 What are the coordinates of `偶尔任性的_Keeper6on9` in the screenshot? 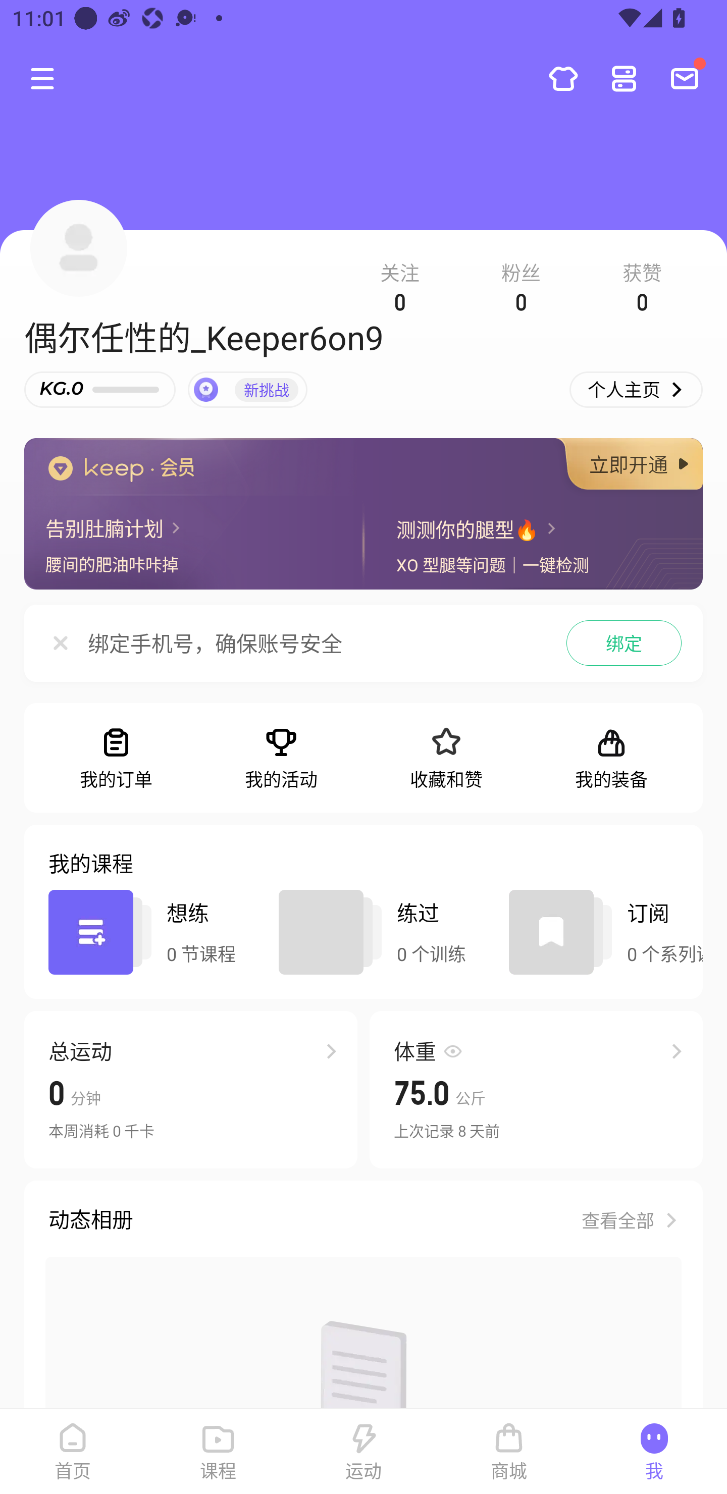 It's located at (204, 337).